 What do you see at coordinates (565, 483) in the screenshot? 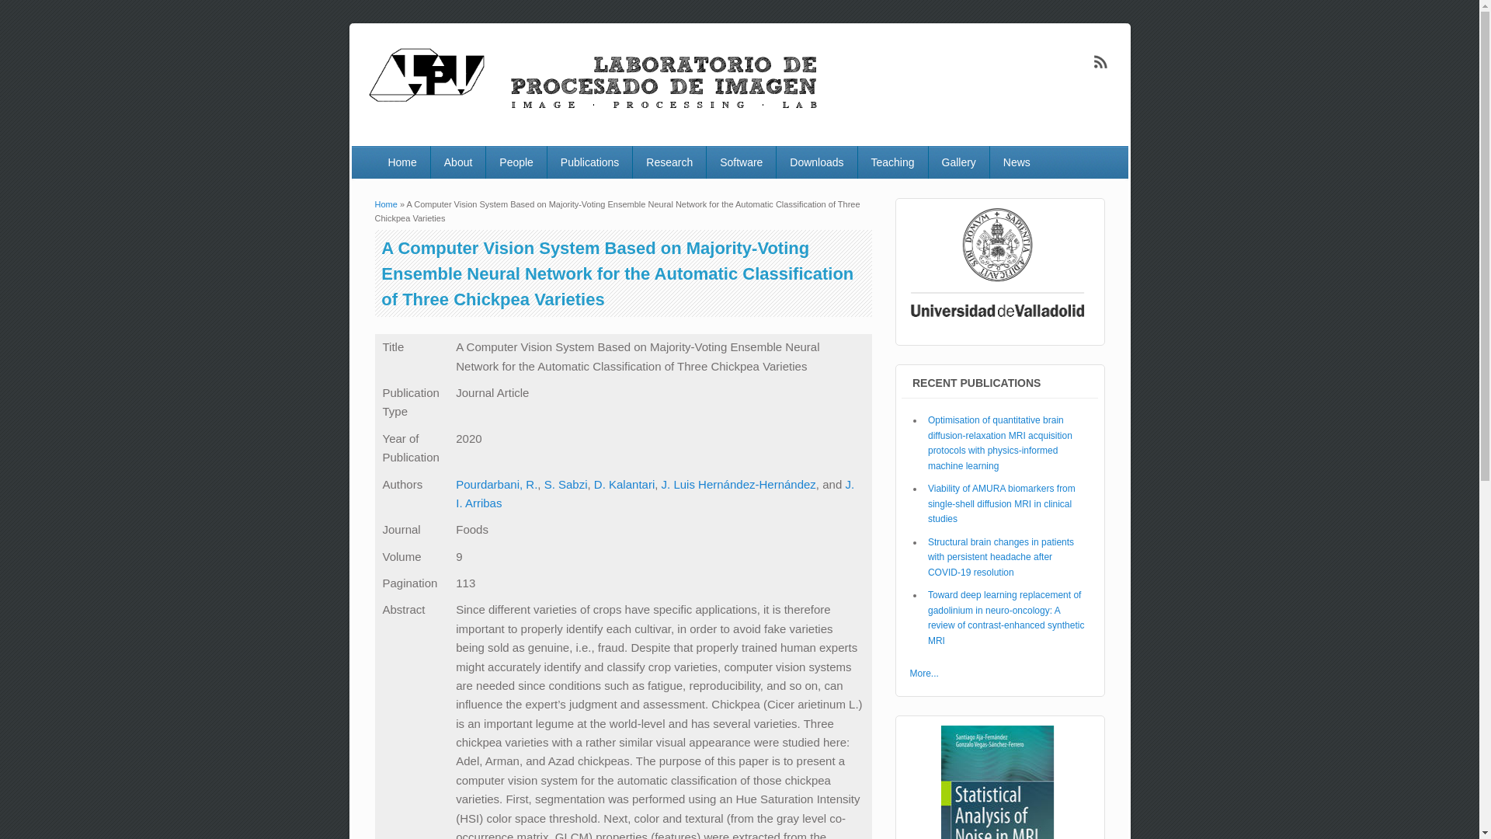
I see `S. Sabzi` at bounding box center [565, 483].